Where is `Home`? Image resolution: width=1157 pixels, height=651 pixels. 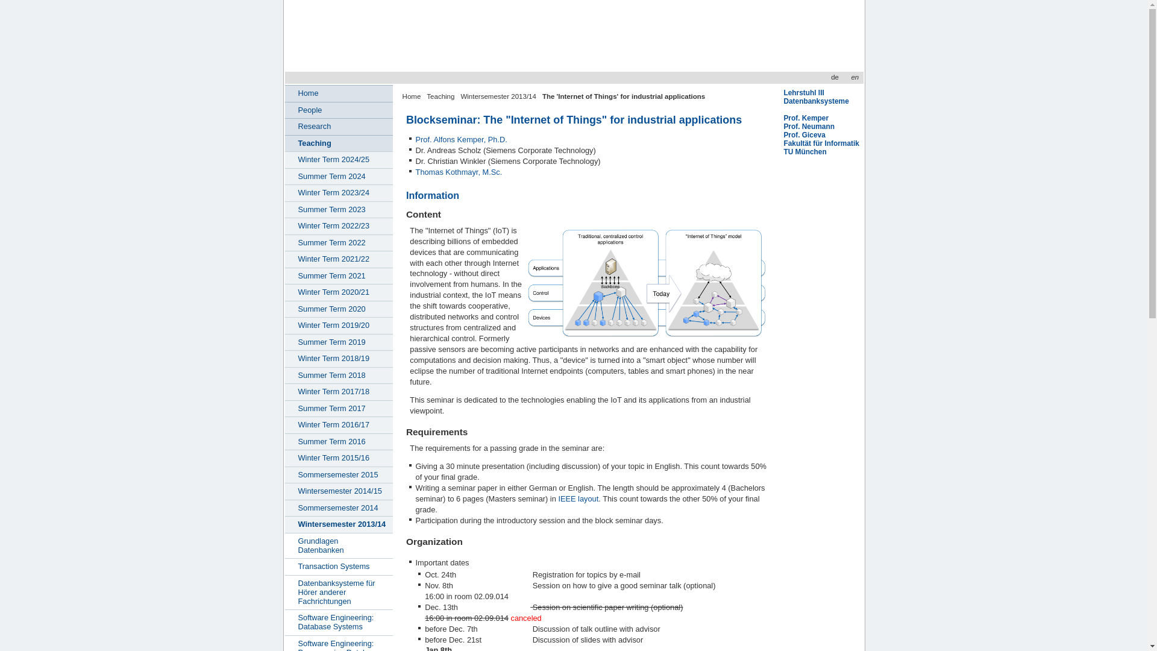 Home is located at coordinates (339, 93).